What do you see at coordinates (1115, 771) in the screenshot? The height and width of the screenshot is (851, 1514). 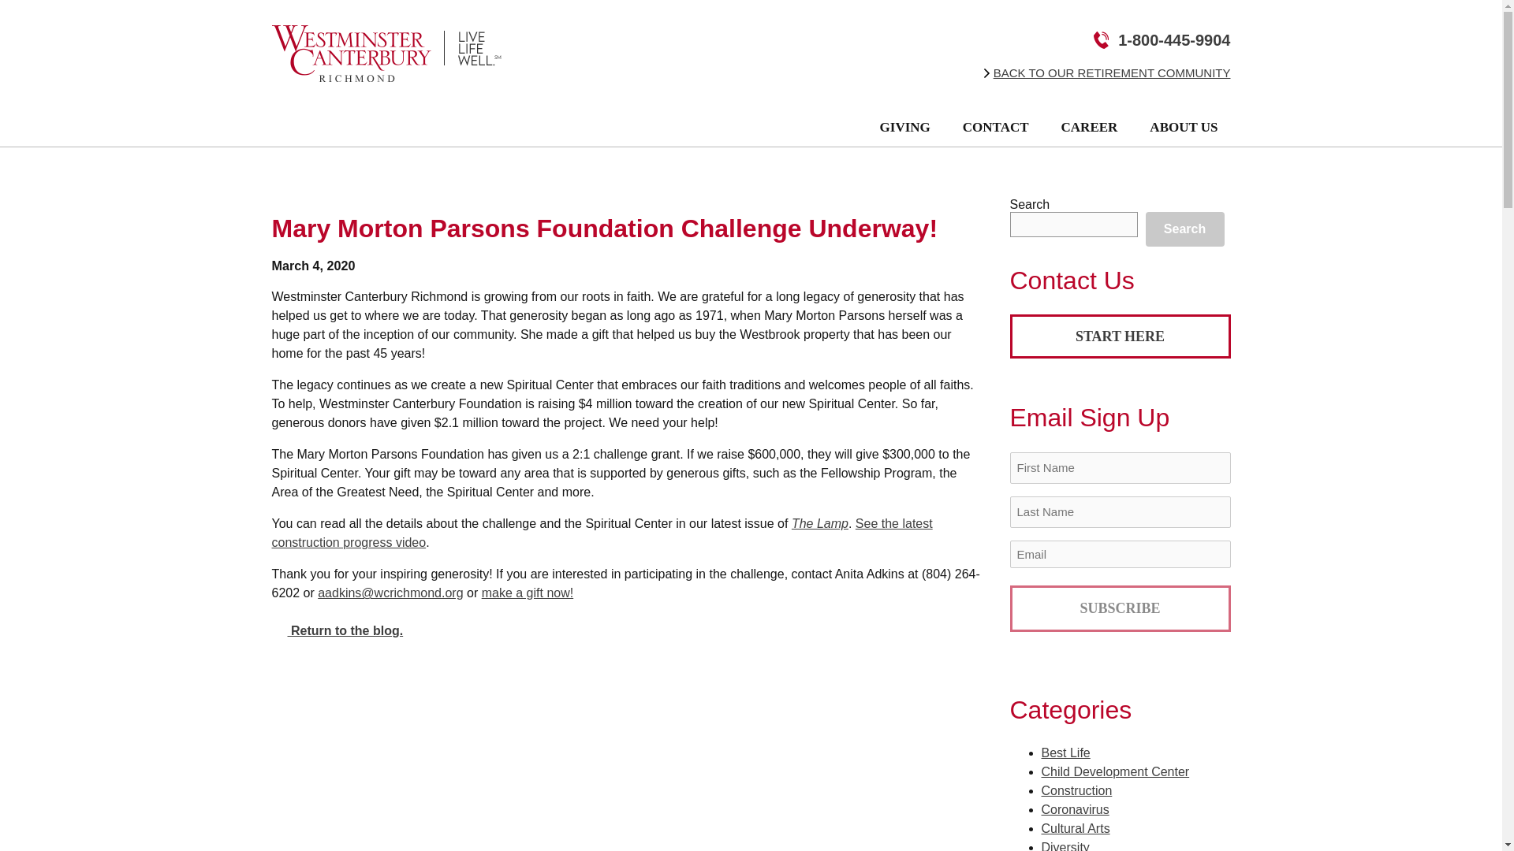 I see `Child Development Center` at bounding box center [1115, 771].